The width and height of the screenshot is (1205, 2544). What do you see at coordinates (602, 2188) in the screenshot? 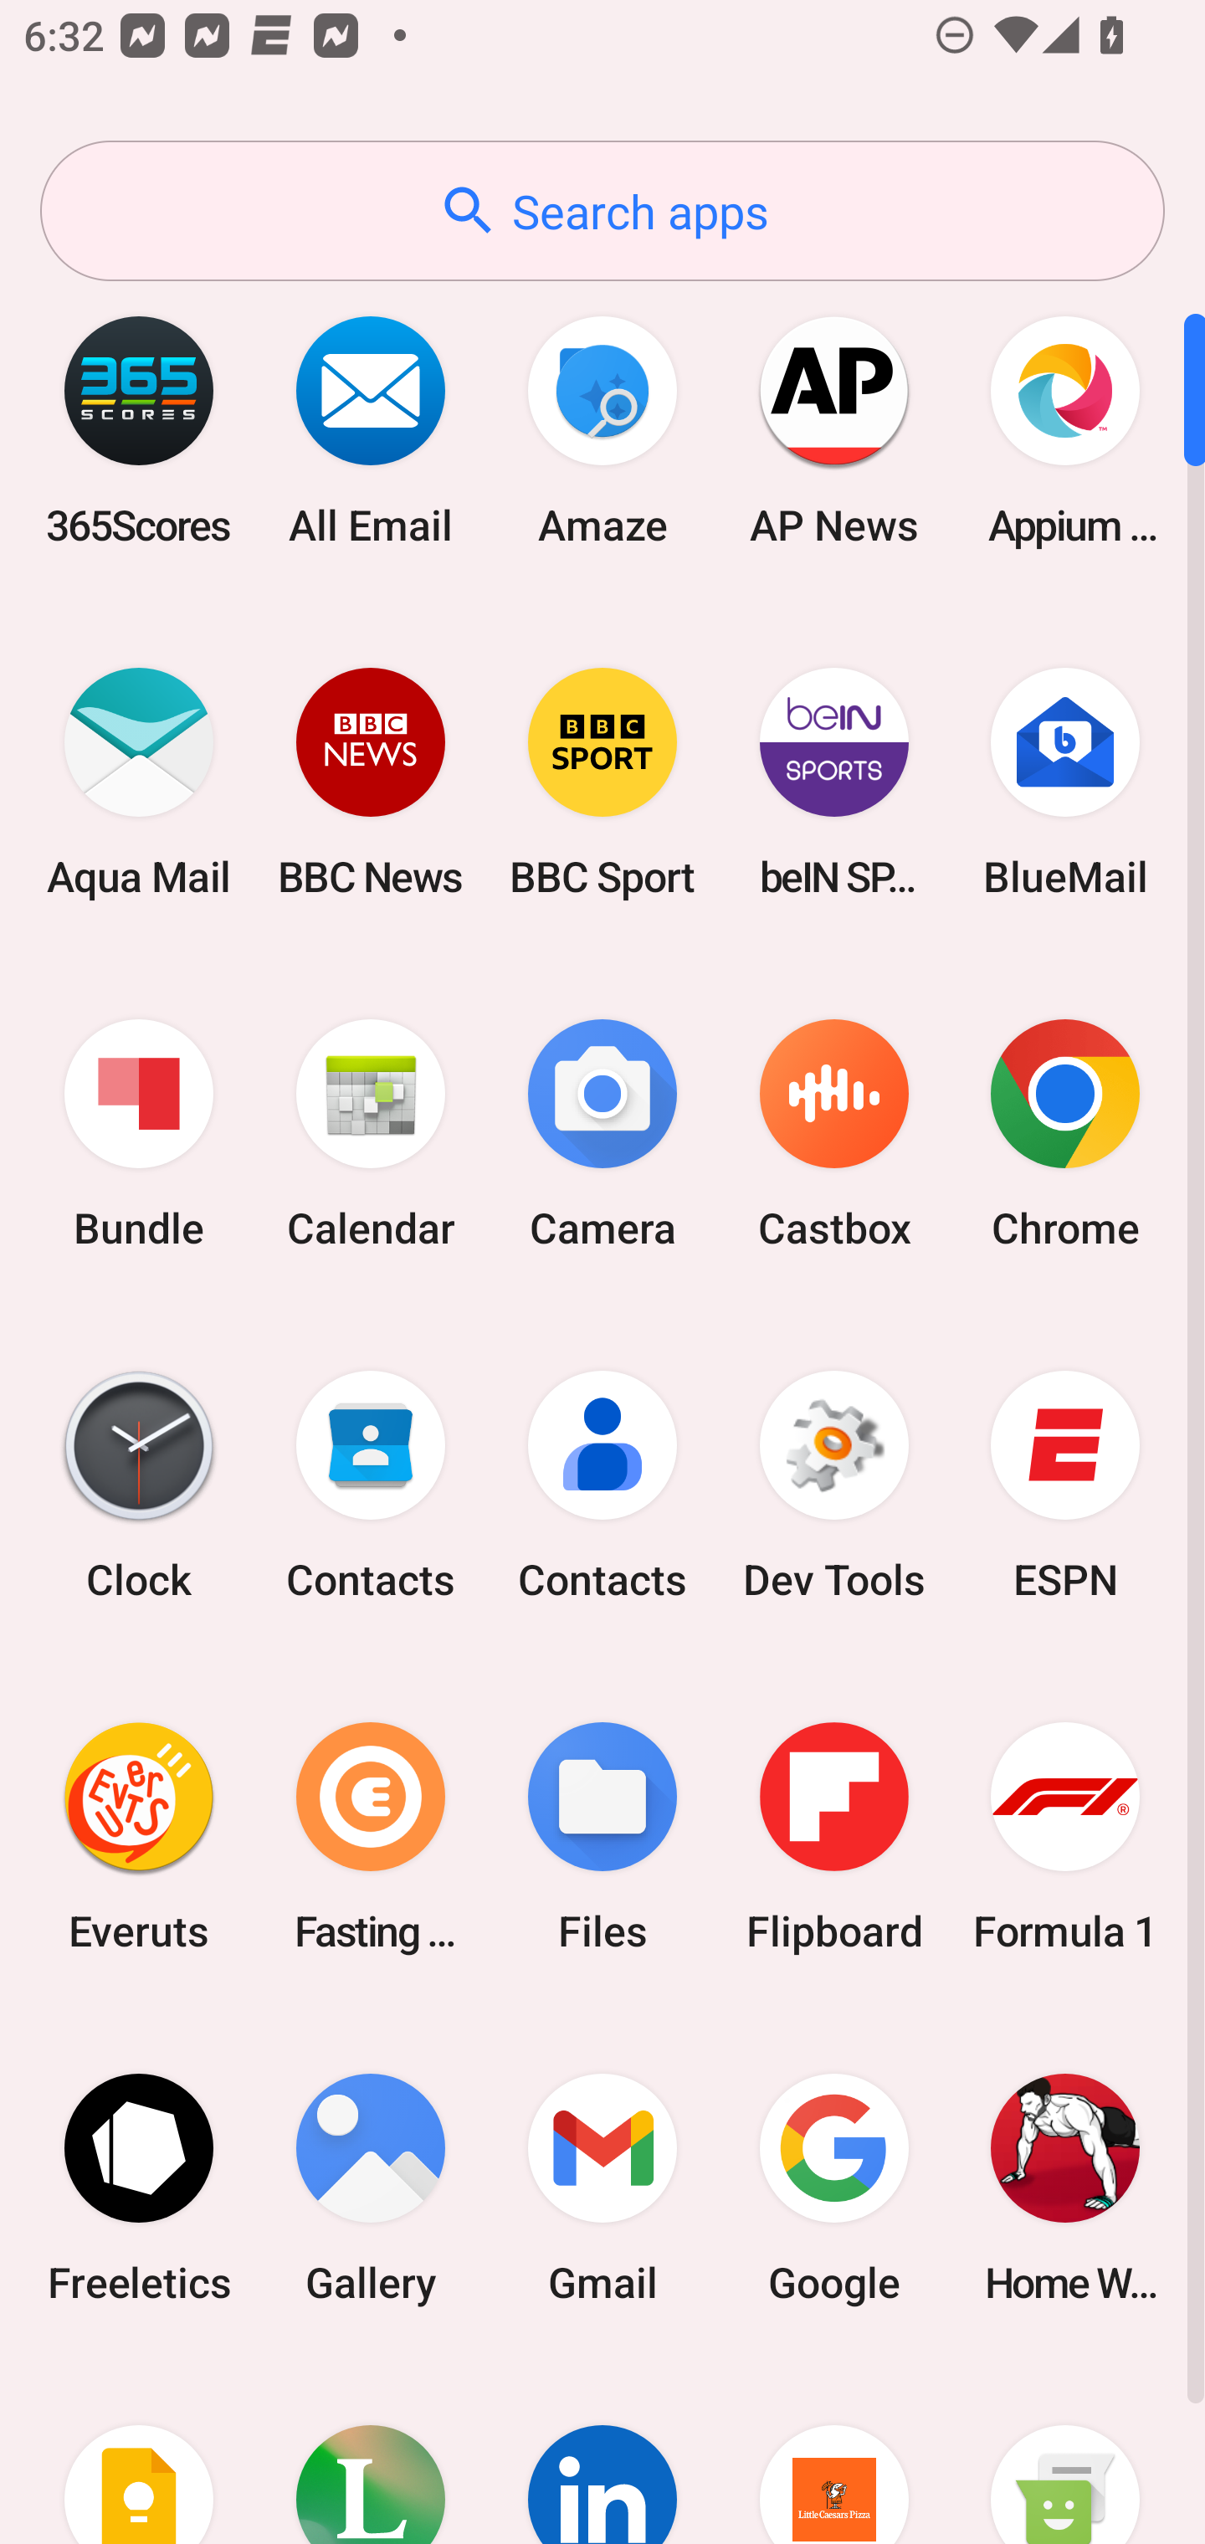
I see `Gmail` at bounding box center [602, 2188].